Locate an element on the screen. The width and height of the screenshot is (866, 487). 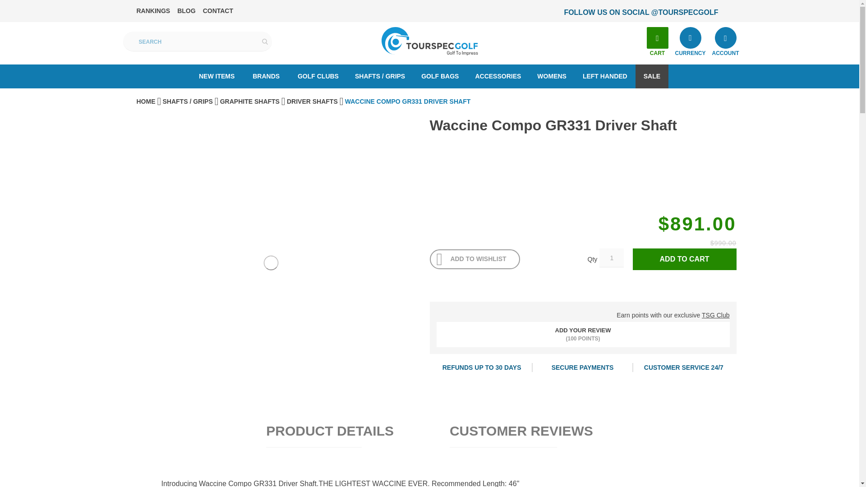
BRANDS is located at coordinates (266, 76).